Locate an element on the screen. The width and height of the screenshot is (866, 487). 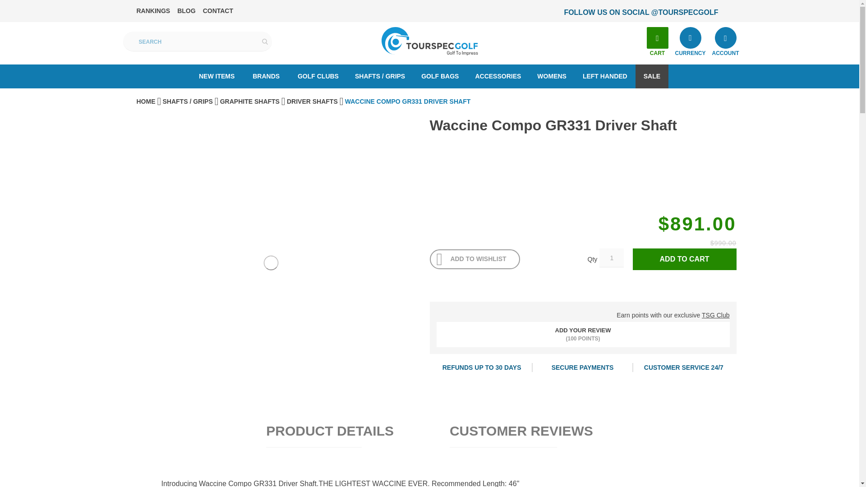
BRANDS is located at coordinates (266, 76).